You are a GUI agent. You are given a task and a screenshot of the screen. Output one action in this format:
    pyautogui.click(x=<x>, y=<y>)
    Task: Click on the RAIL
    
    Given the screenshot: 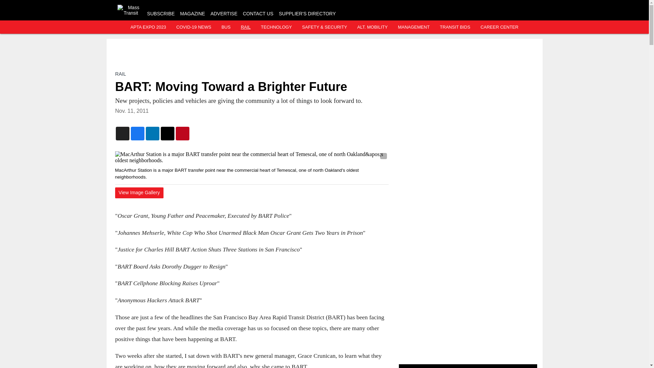 What is the action you would take?
    pyautogui.click(x=121, y=74)
    